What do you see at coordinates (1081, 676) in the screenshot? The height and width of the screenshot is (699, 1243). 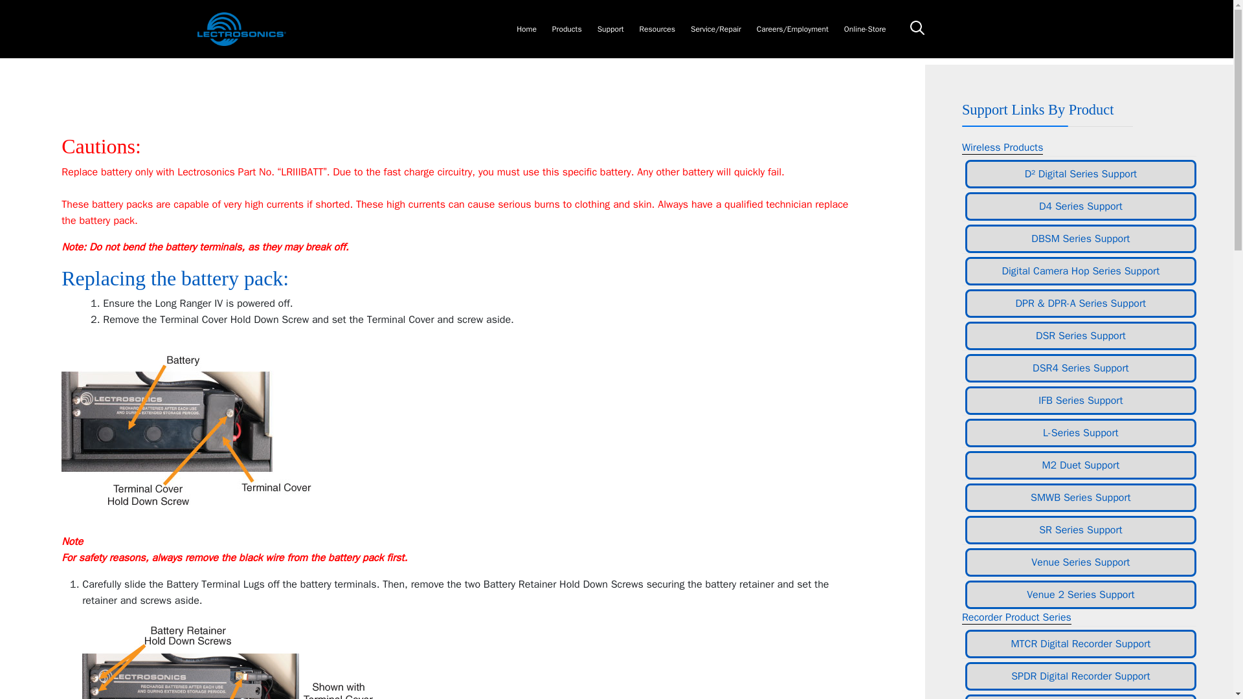 I see `SPDR Digital Recorder Support` at bounding box center [1081, 676].